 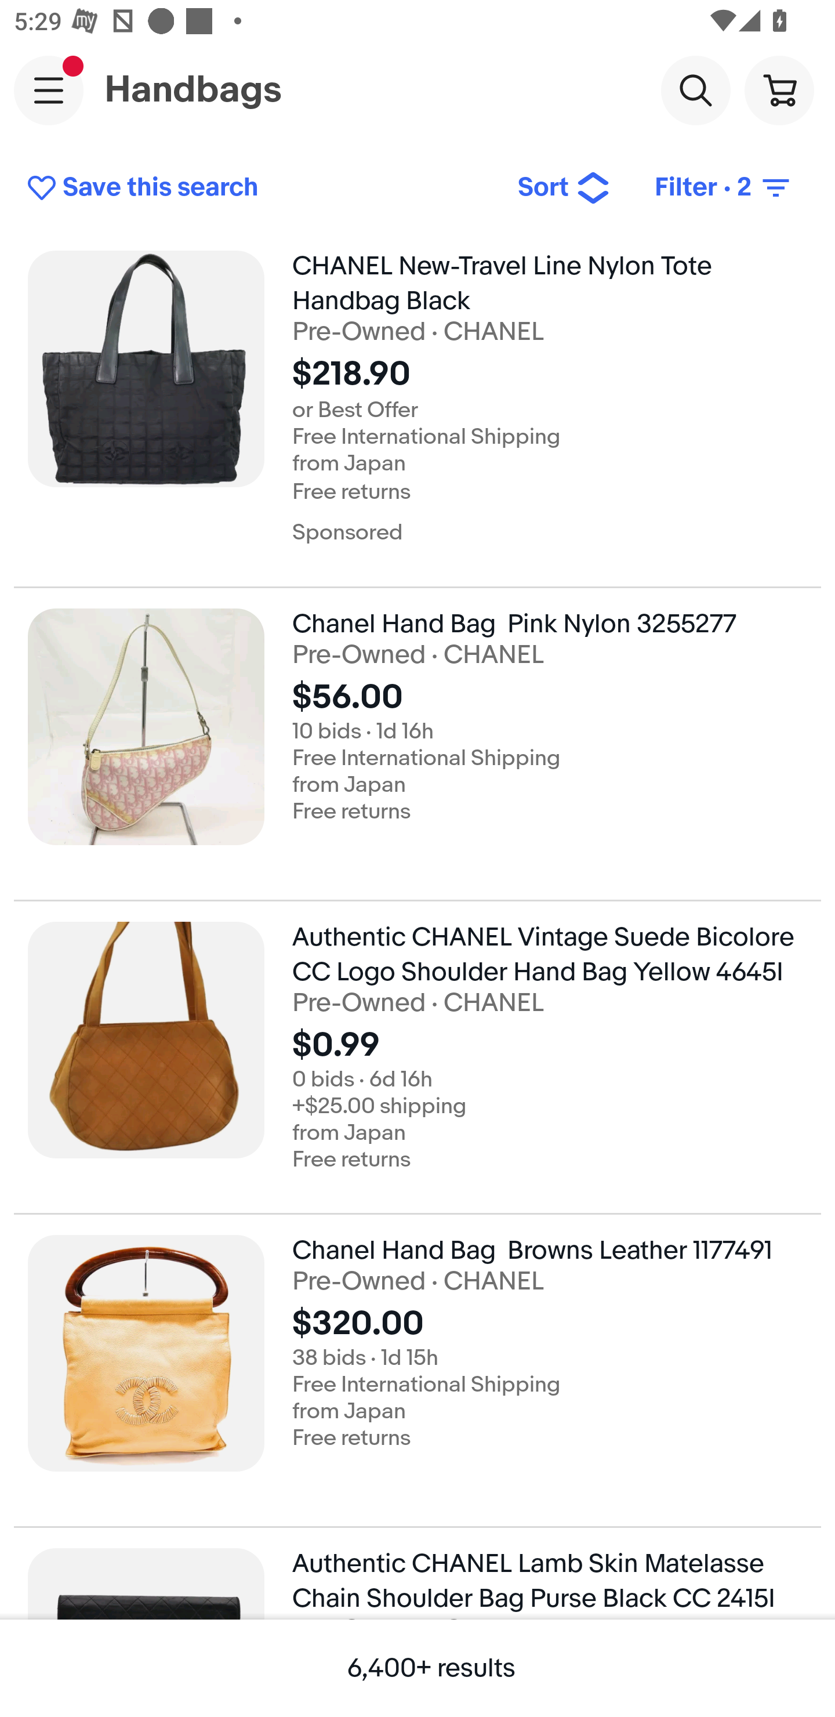 What do you see at coordinates (779, 89) in the screenshot?
I see `Cart button shopping cart` at bounding box center [779, 89].